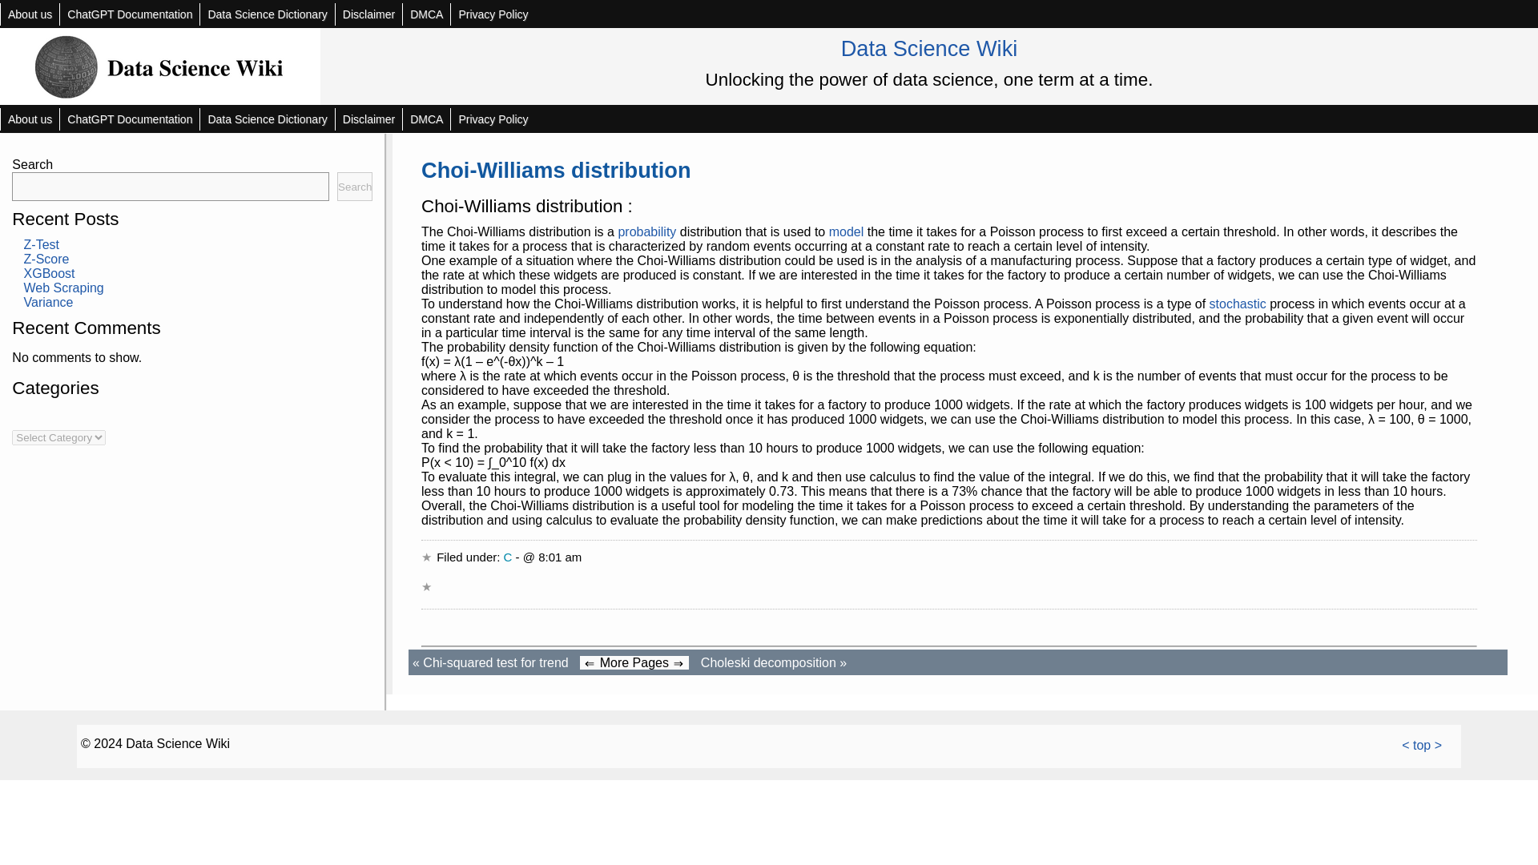 This screenshot has width=1538, height=865. I want to click on Data Science Wiki, so click(929, 48).